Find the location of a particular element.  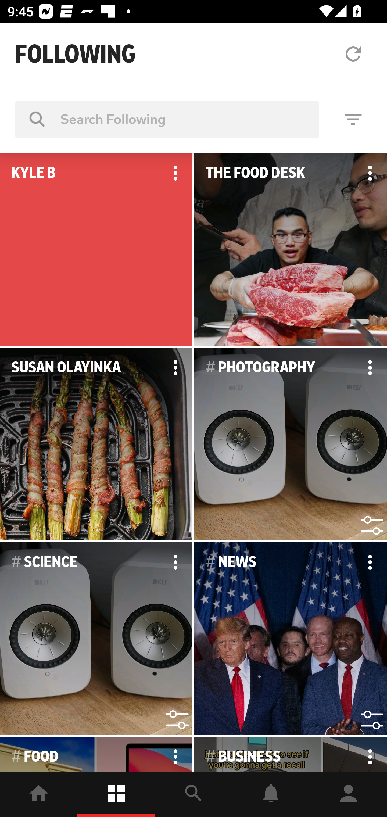

Notifications is located at coordinates (271, 794).